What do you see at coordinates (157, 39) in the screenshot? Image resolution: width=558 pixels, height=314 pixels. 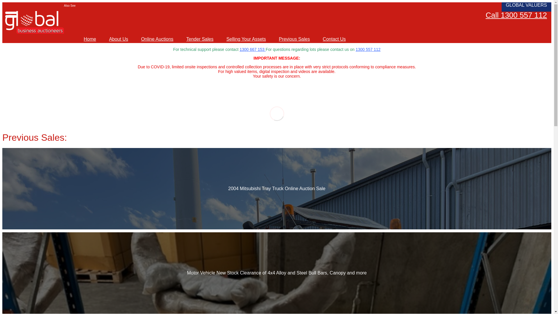 I see `Online Auctions` at bounding box center [157, 39].